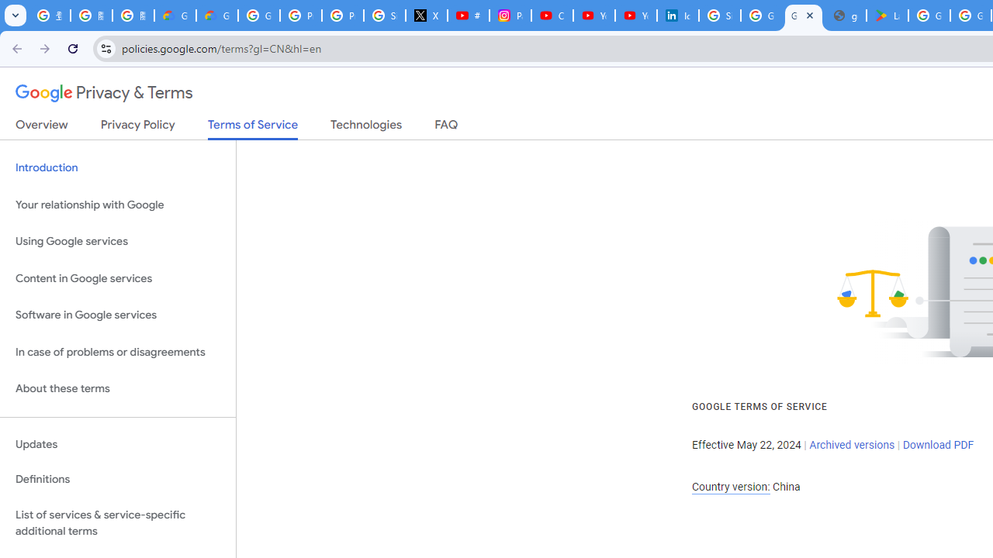 The width and height of the screenshot is (993, 558). I want to click on Download PDF, so click(938, 445).